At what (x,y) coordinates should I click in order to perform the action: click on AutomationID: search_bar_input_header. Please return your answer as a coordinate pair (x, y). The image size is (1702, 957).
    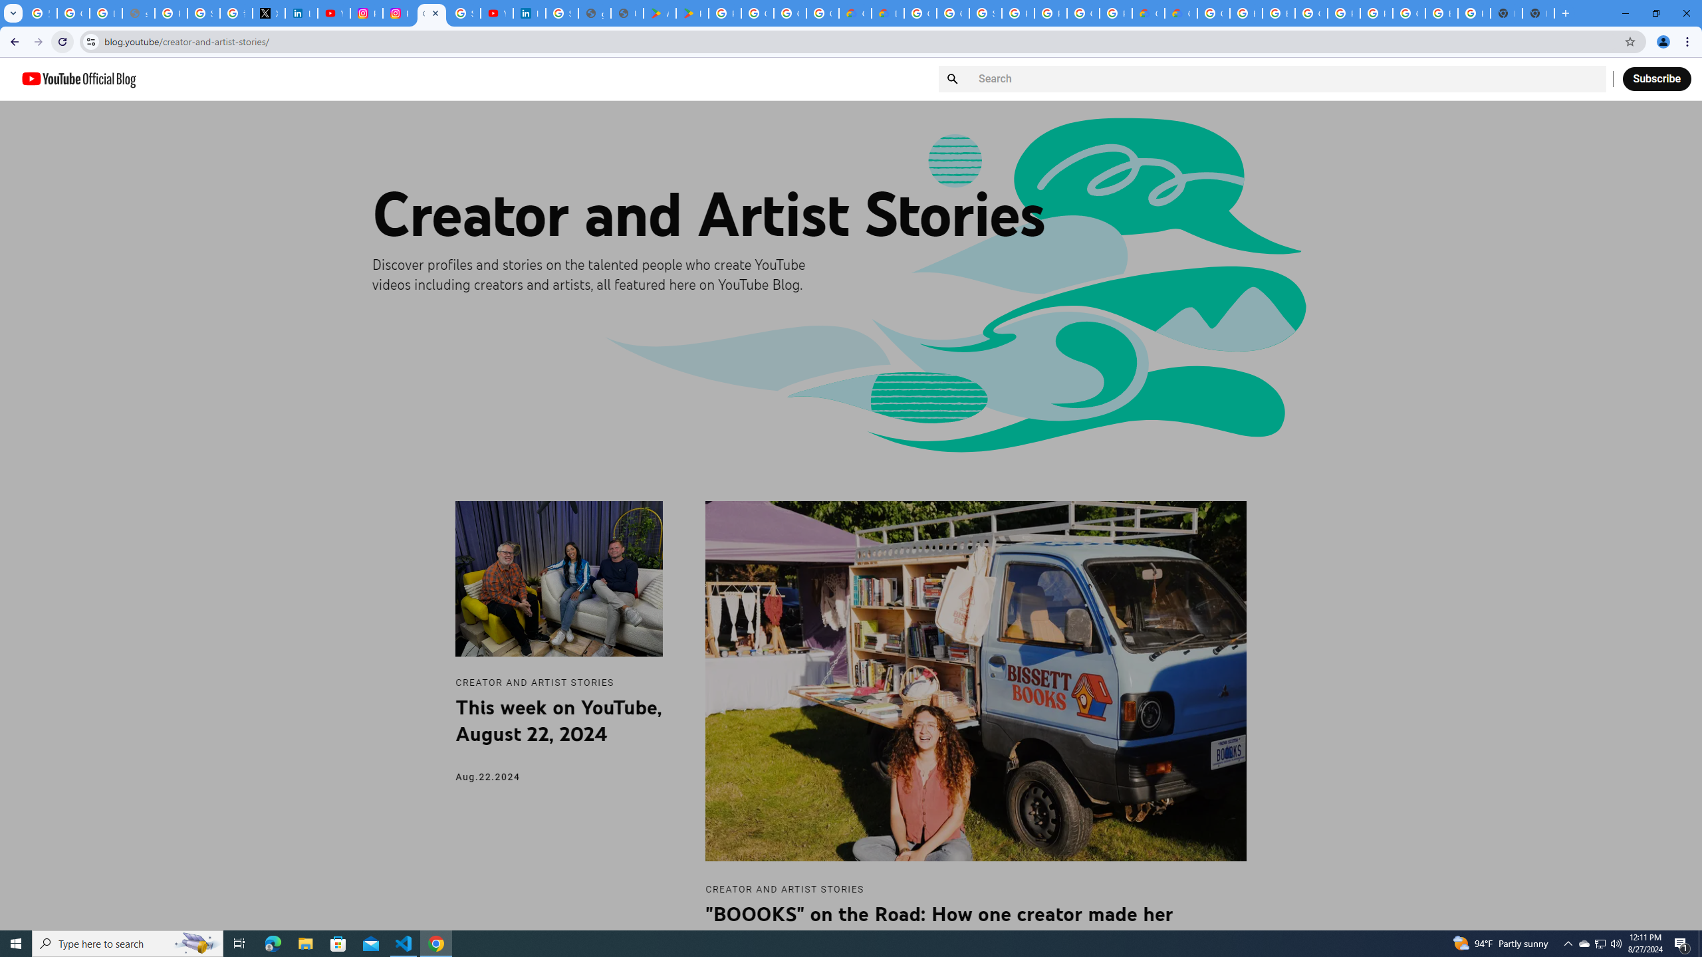
    Looking at the image, I should click on (1273, 79).